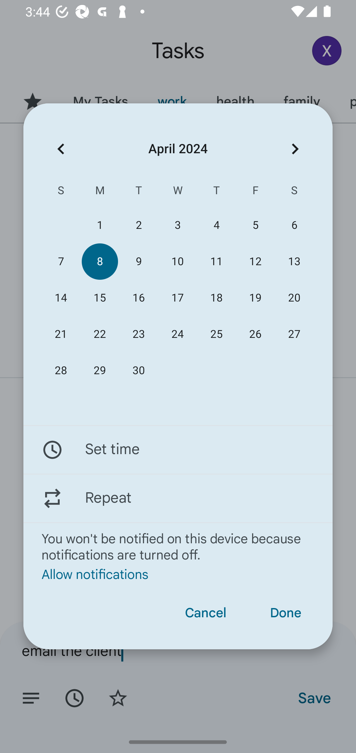 This screenshot has height=753, width=356. I want to click on 22 22 April 2024, so click(100, 334).